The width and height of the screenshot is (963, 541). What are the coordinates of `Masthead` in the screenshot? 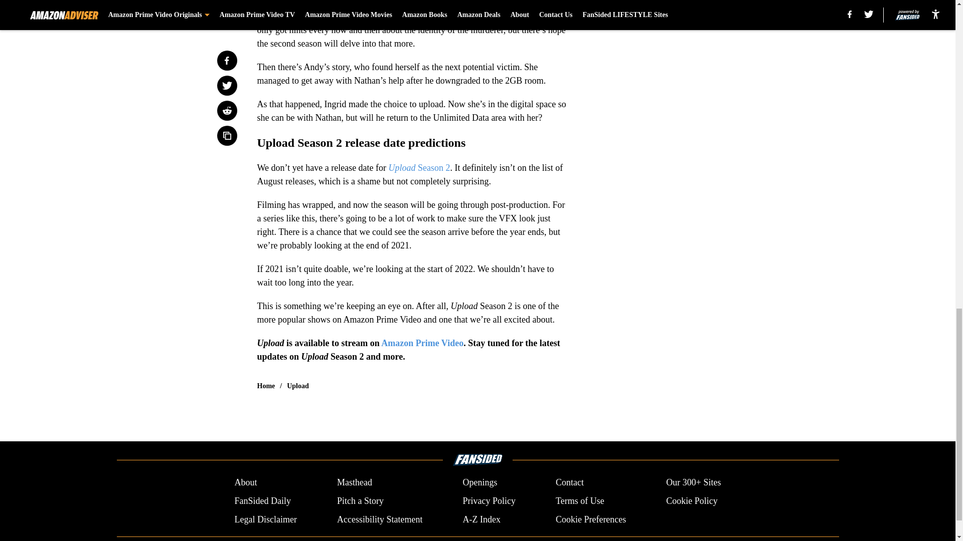 It's located at (354, 483).